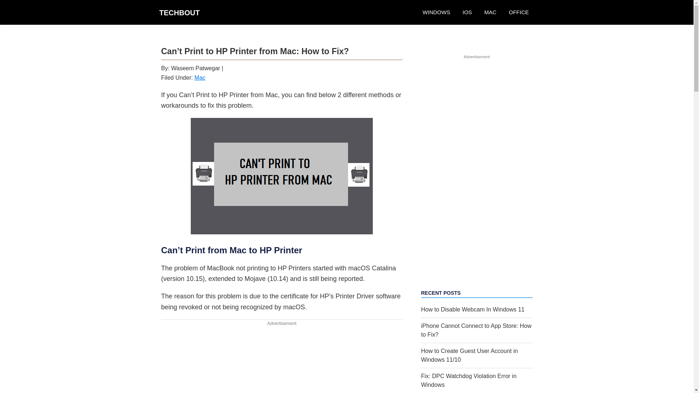 The width and height of the screenshot is (699, 393). I want to click on Advertisement, so click(281, 360).